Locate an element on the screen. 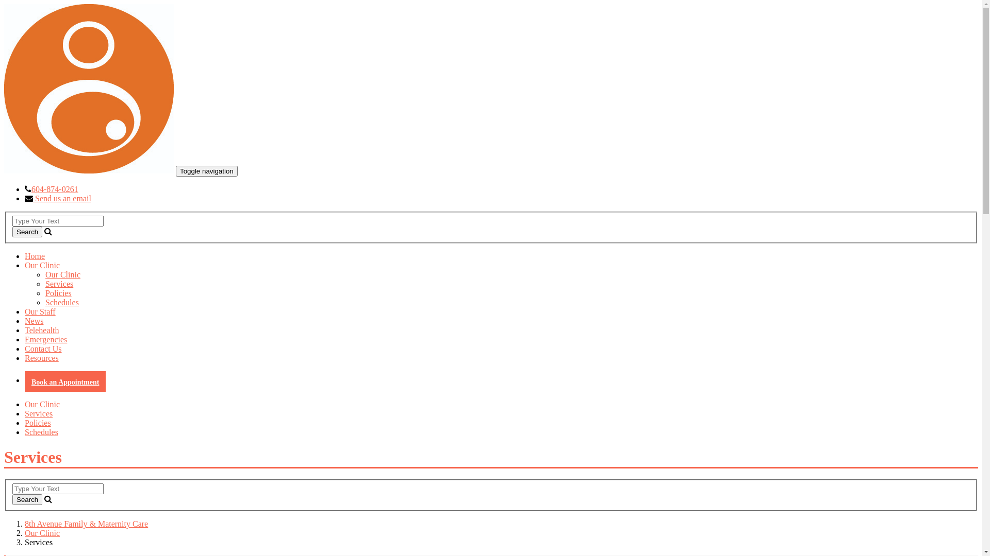  Our Clinic is located at coordinates (42, 266).